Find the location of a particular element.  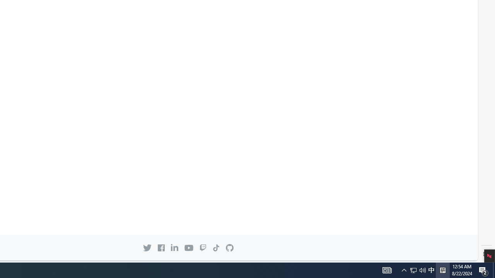

Twitch icon is located at coordinates (203, 247).